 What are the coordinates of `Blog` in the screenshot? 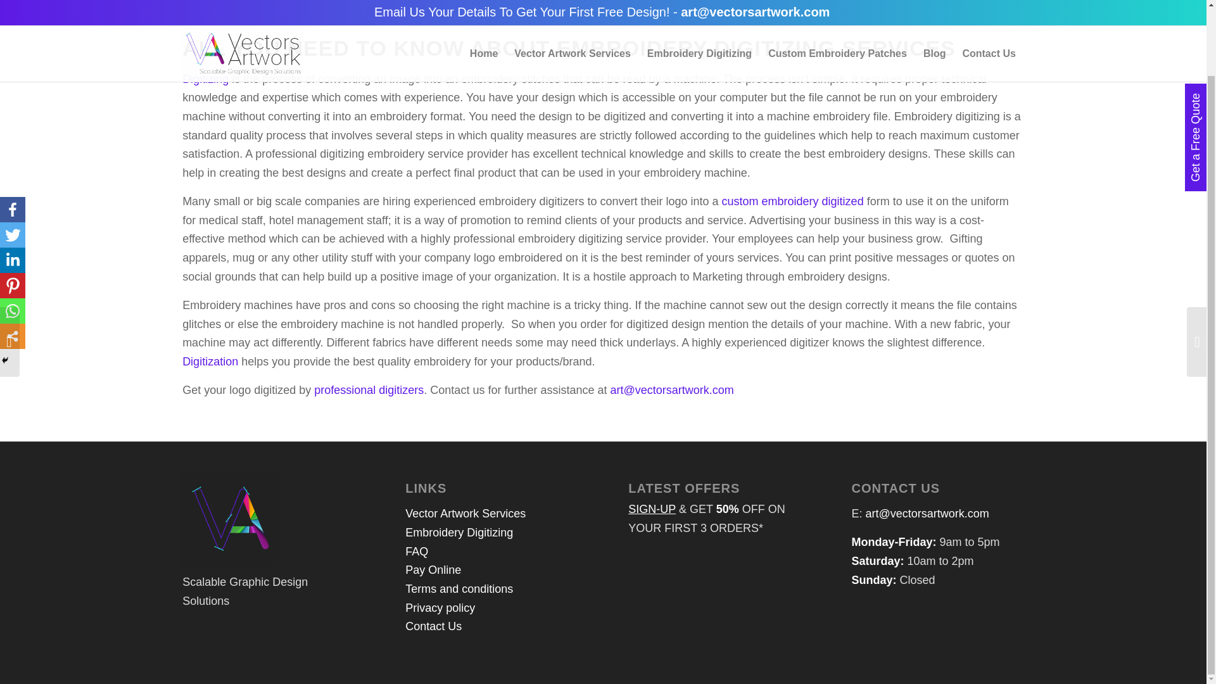 It's located at (935, 3).